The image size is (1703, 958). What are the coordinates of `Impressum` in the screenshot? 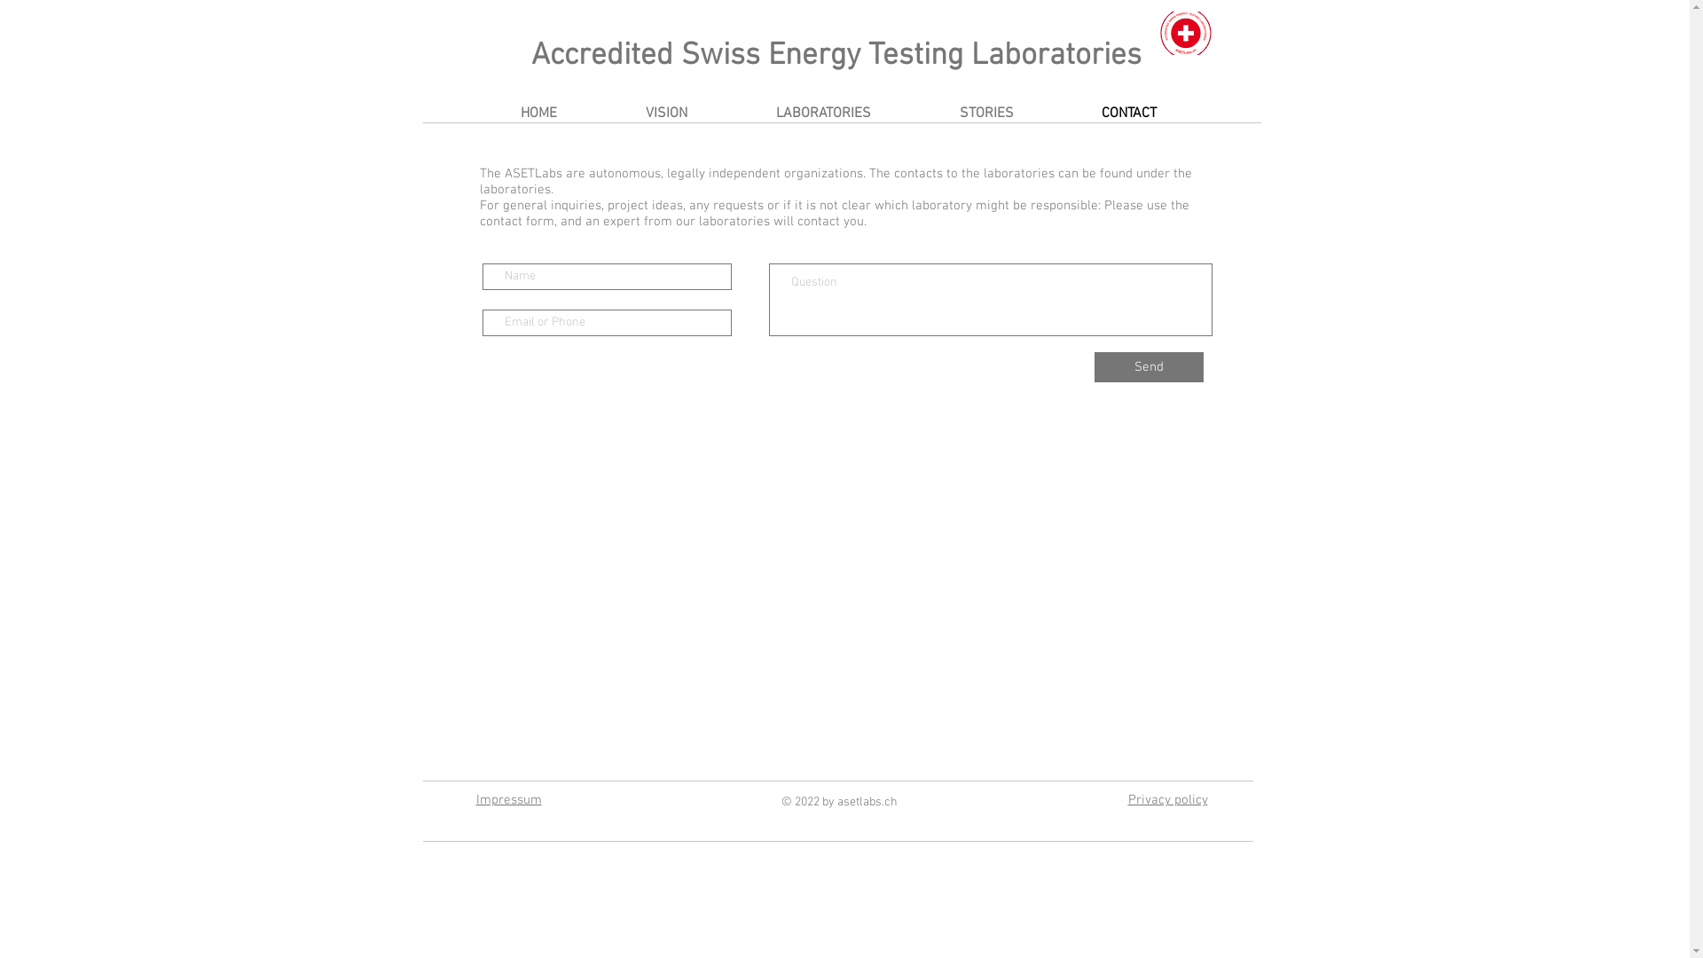 It's located at (508, 800).